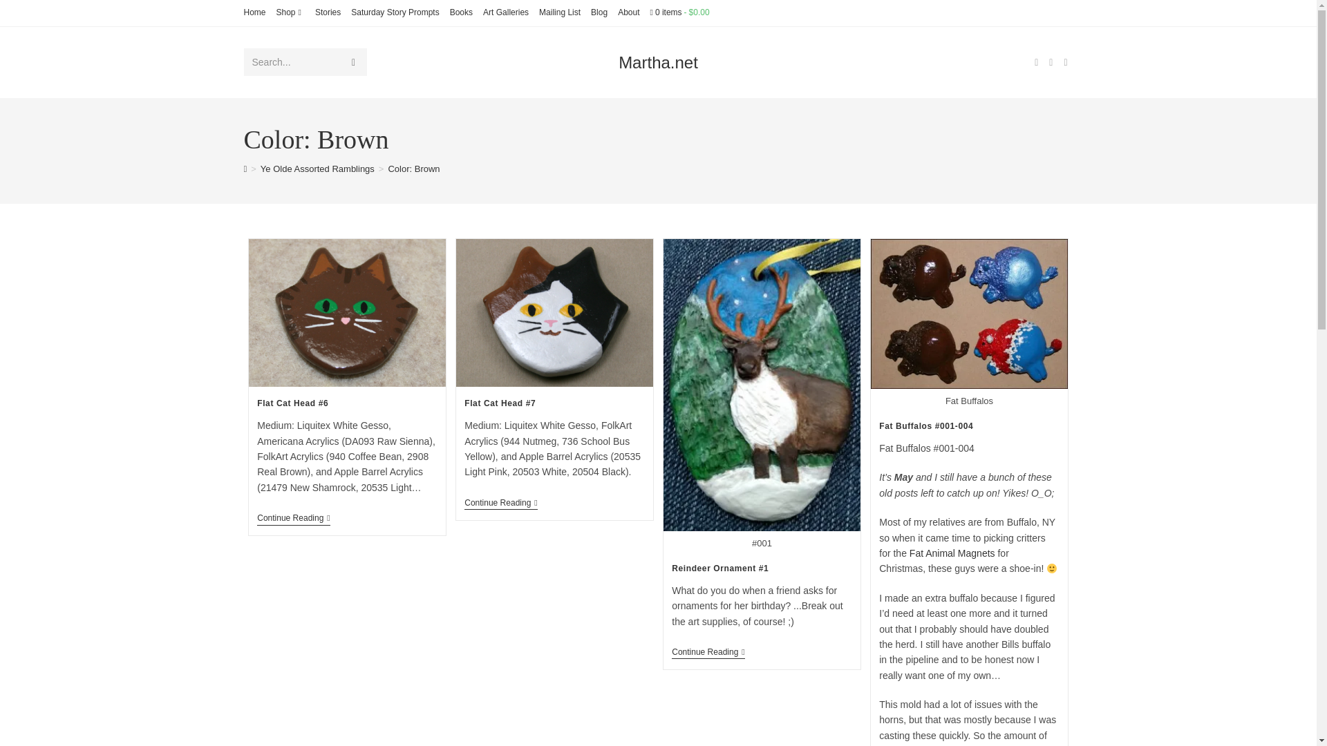 The height and width of the screenshot is (746, 1327). Describe the element at coordinates (460, 12) in the screenshot. I see `Books` at that location.